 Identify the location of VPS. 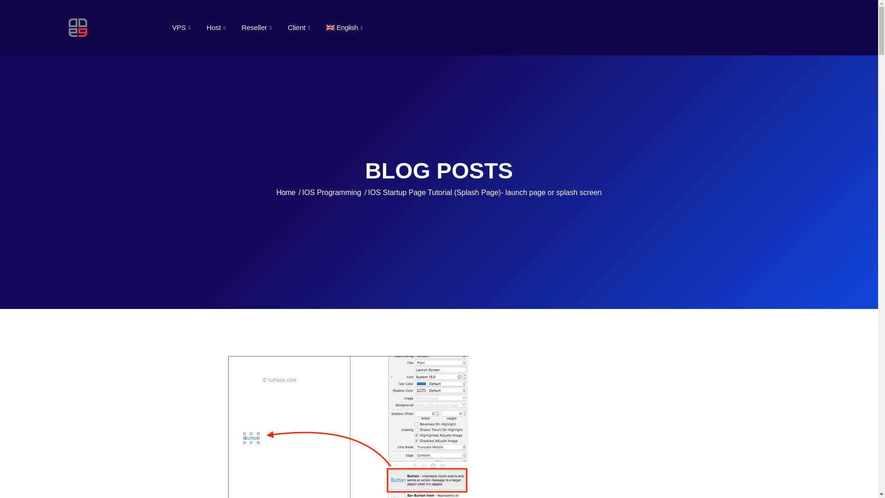
(182, 28).